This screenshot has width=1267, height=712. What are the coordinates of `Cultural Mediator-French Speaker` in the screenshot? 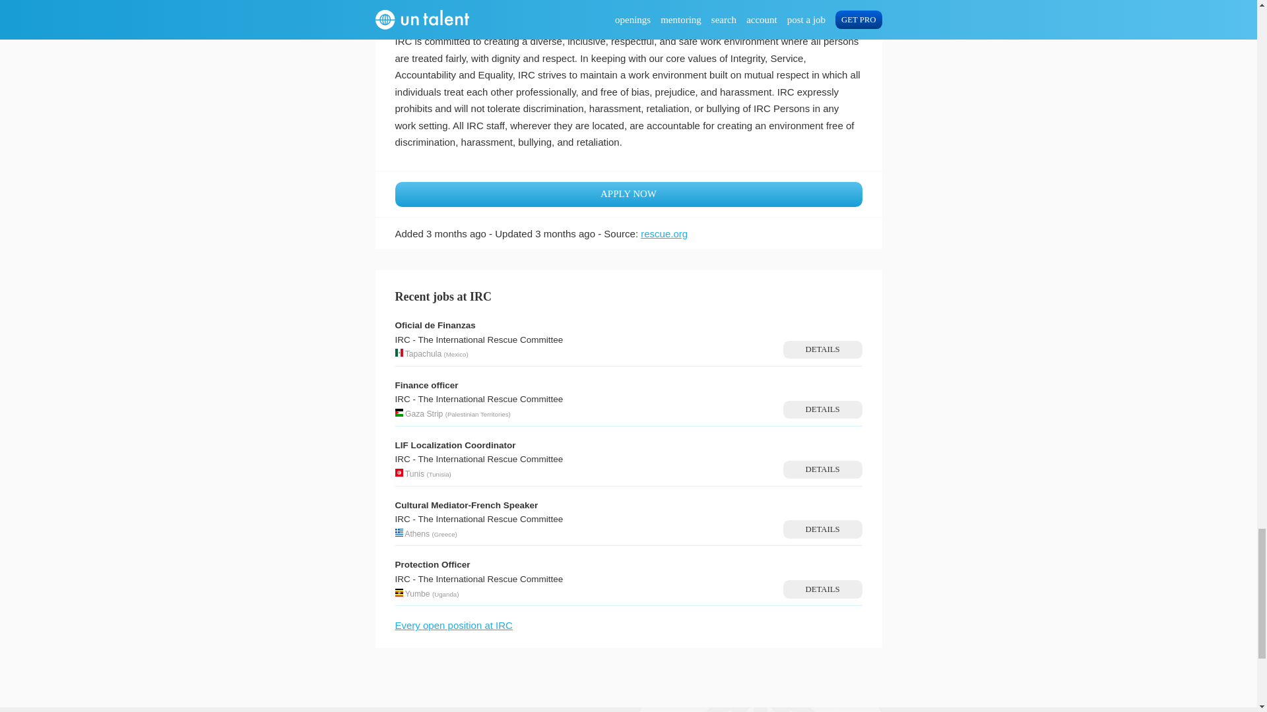 It's located at (466, 505).